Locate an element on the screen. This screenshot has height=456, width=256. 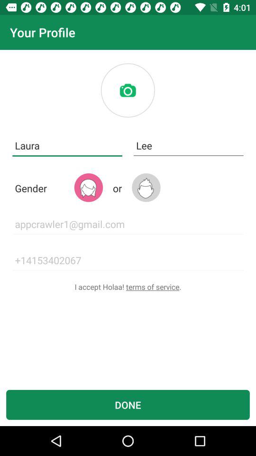
male is located at coordinates (146, 187).